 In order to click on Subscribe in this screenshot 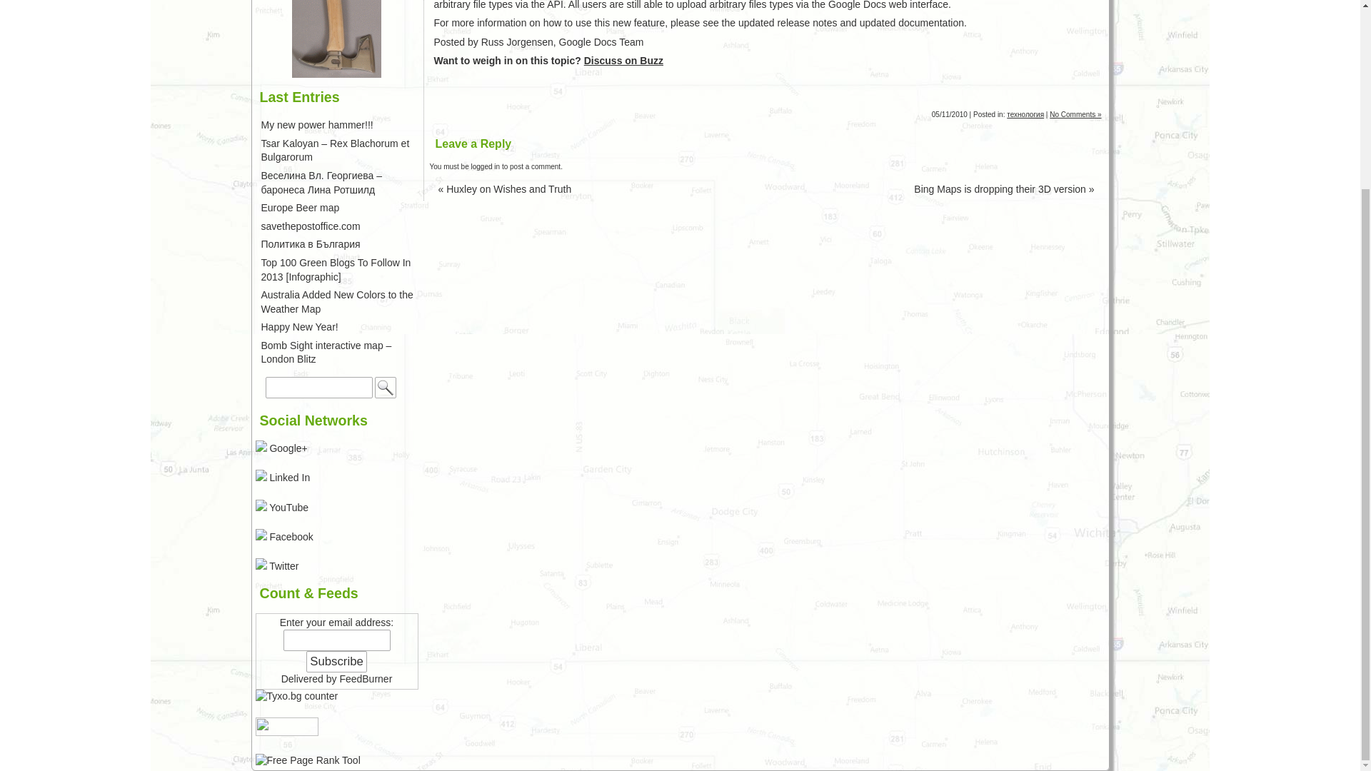, I will do `click(336, 661)`.